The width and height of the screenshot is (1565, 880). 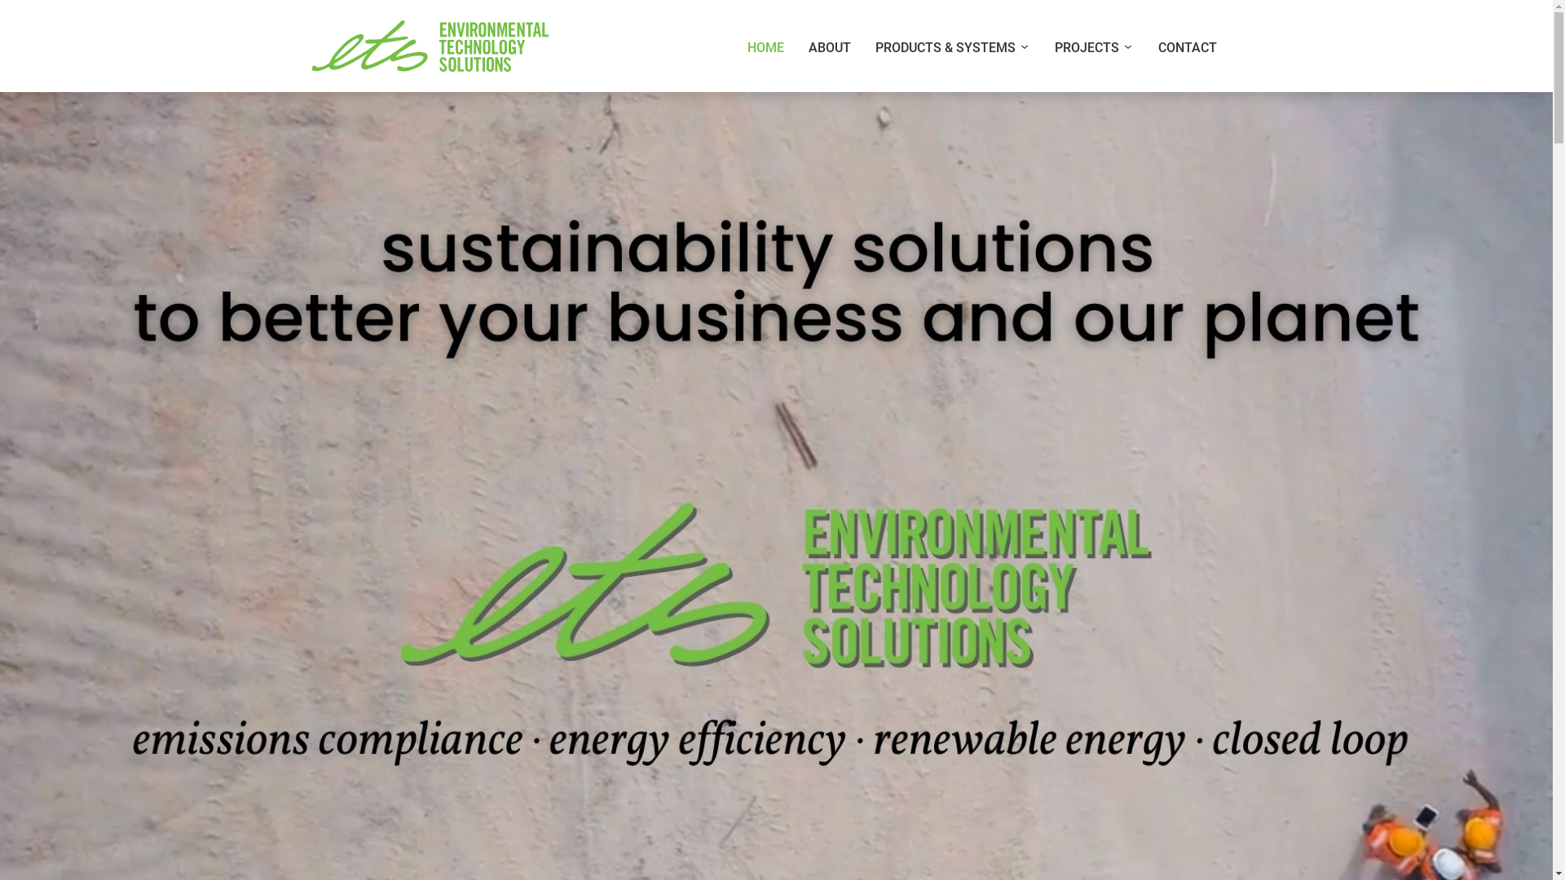 What do you see at coordinates (829, 48) in the screenshot?
I see `ABOUT` at bounding box center [829, 48].